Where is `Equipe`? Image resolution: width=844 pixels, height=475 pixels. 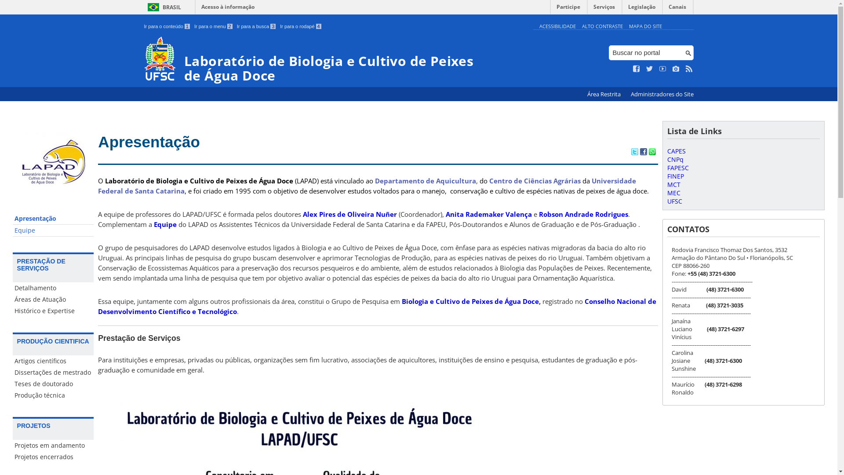 Equipe is located at coordinates (54, 230).